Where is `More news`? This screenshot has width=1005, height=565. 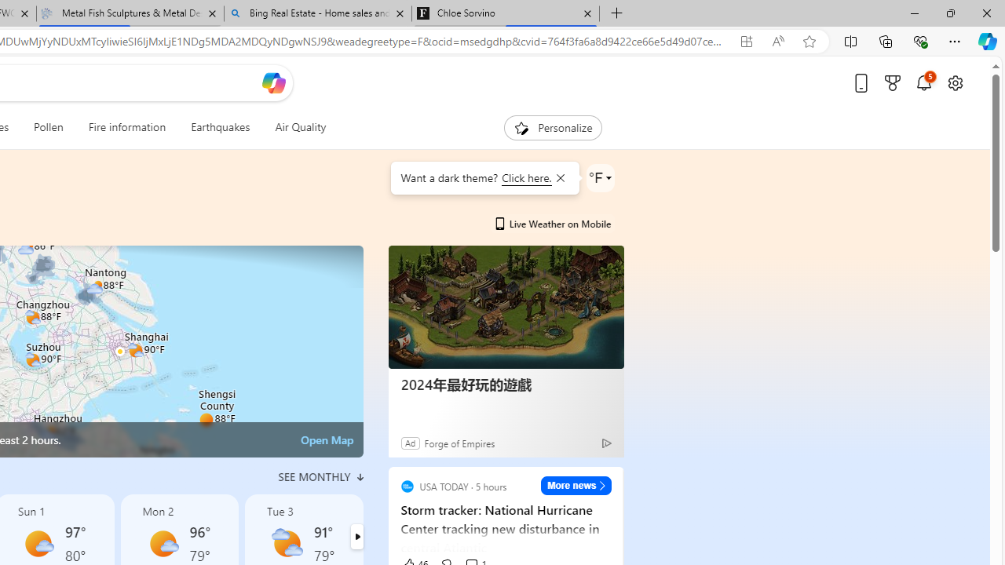 More news is located at coordinates (576, 485).